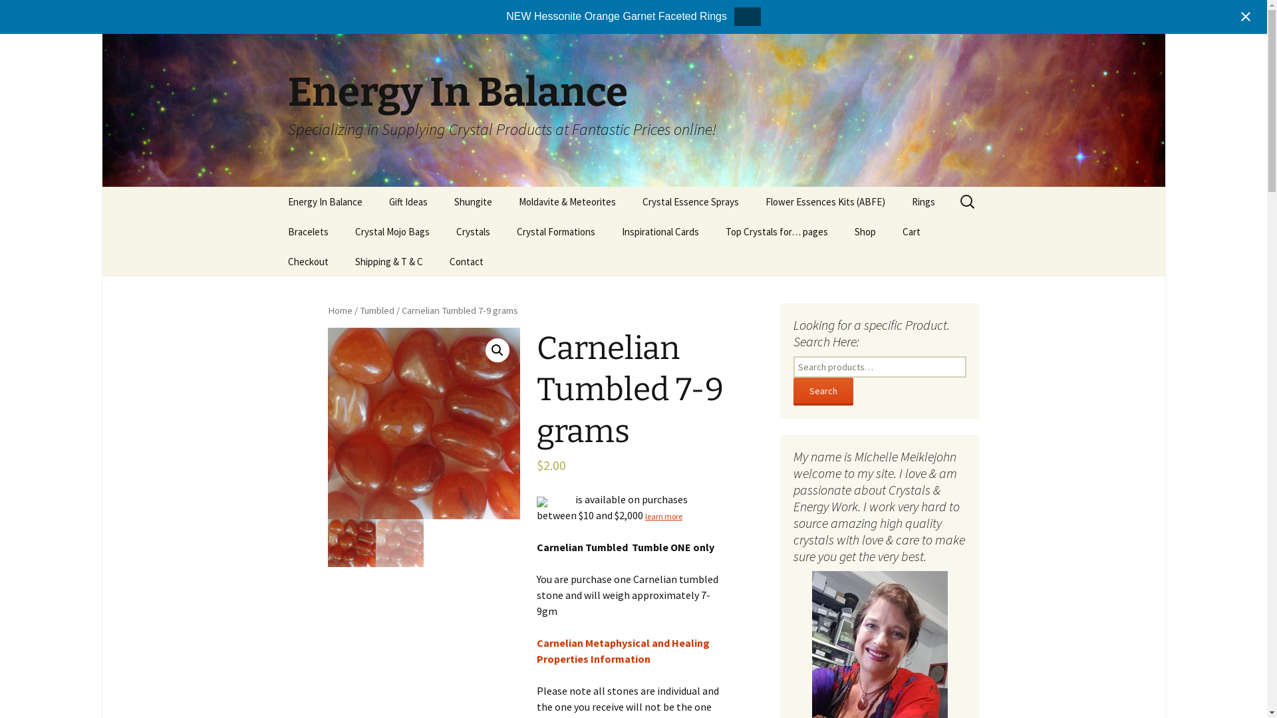  What do you see at coordinates (341, 231) in the screenshot?
I see `Times To Celebrate` at bounding box center [341, 231].